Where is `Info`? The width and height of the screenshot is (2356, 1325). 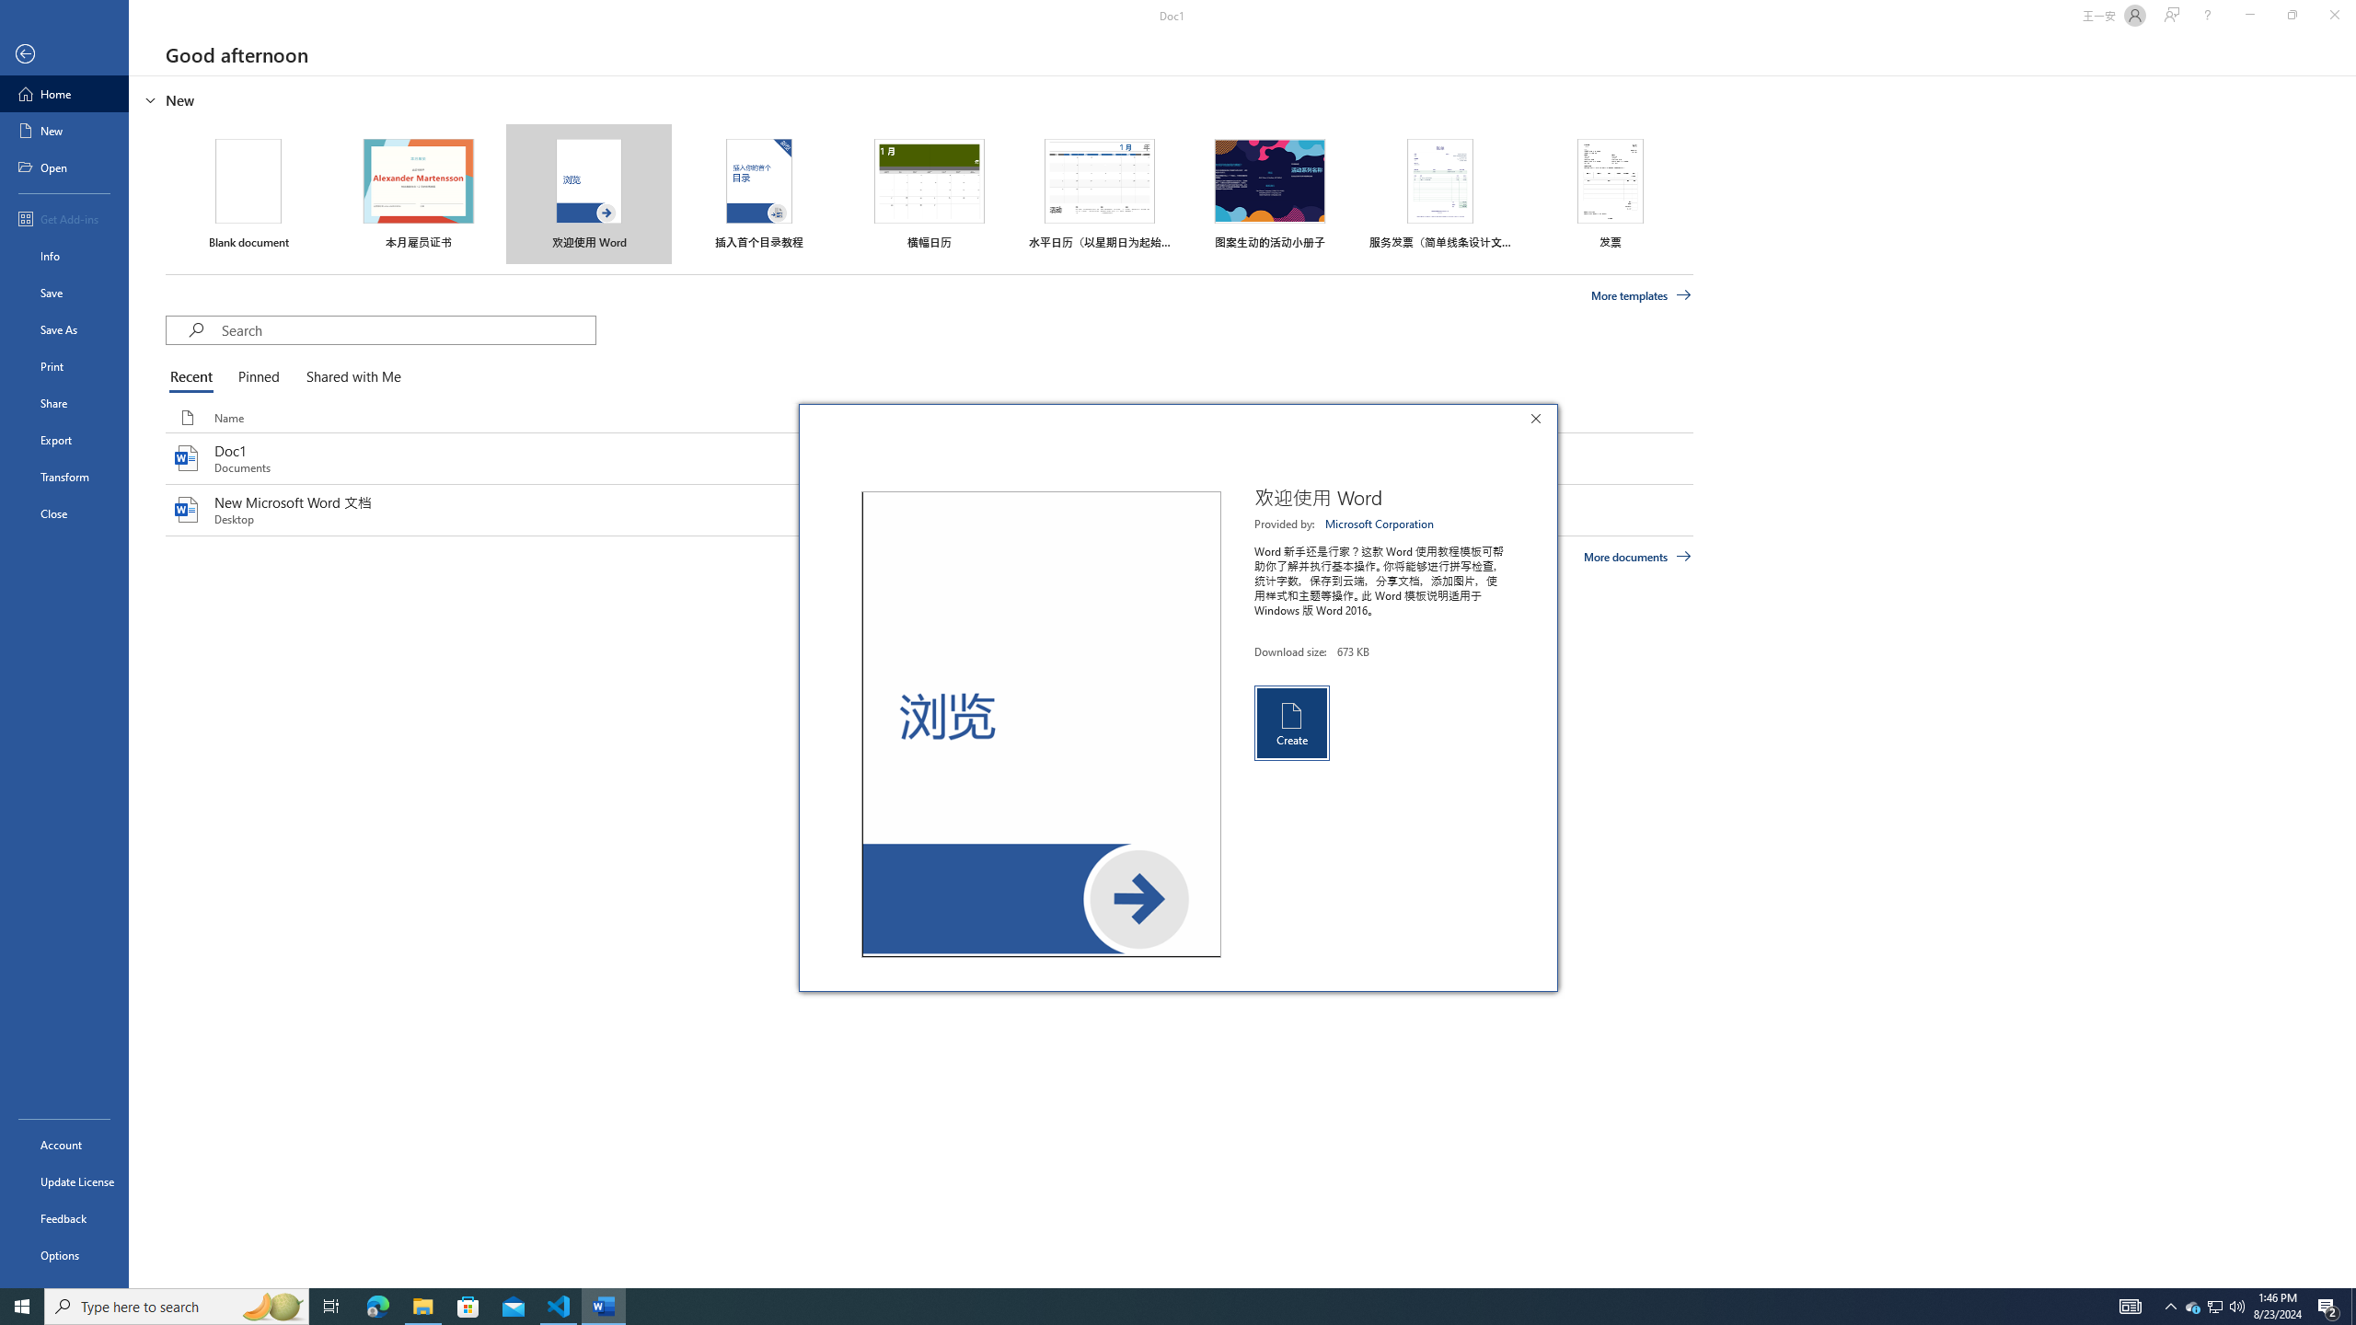
Info is located at coordinates (64, 256).